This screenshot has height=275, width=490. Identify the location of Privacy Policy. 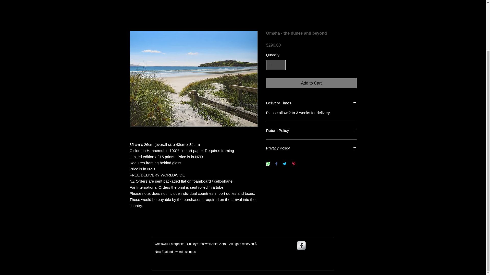
(311, 148).